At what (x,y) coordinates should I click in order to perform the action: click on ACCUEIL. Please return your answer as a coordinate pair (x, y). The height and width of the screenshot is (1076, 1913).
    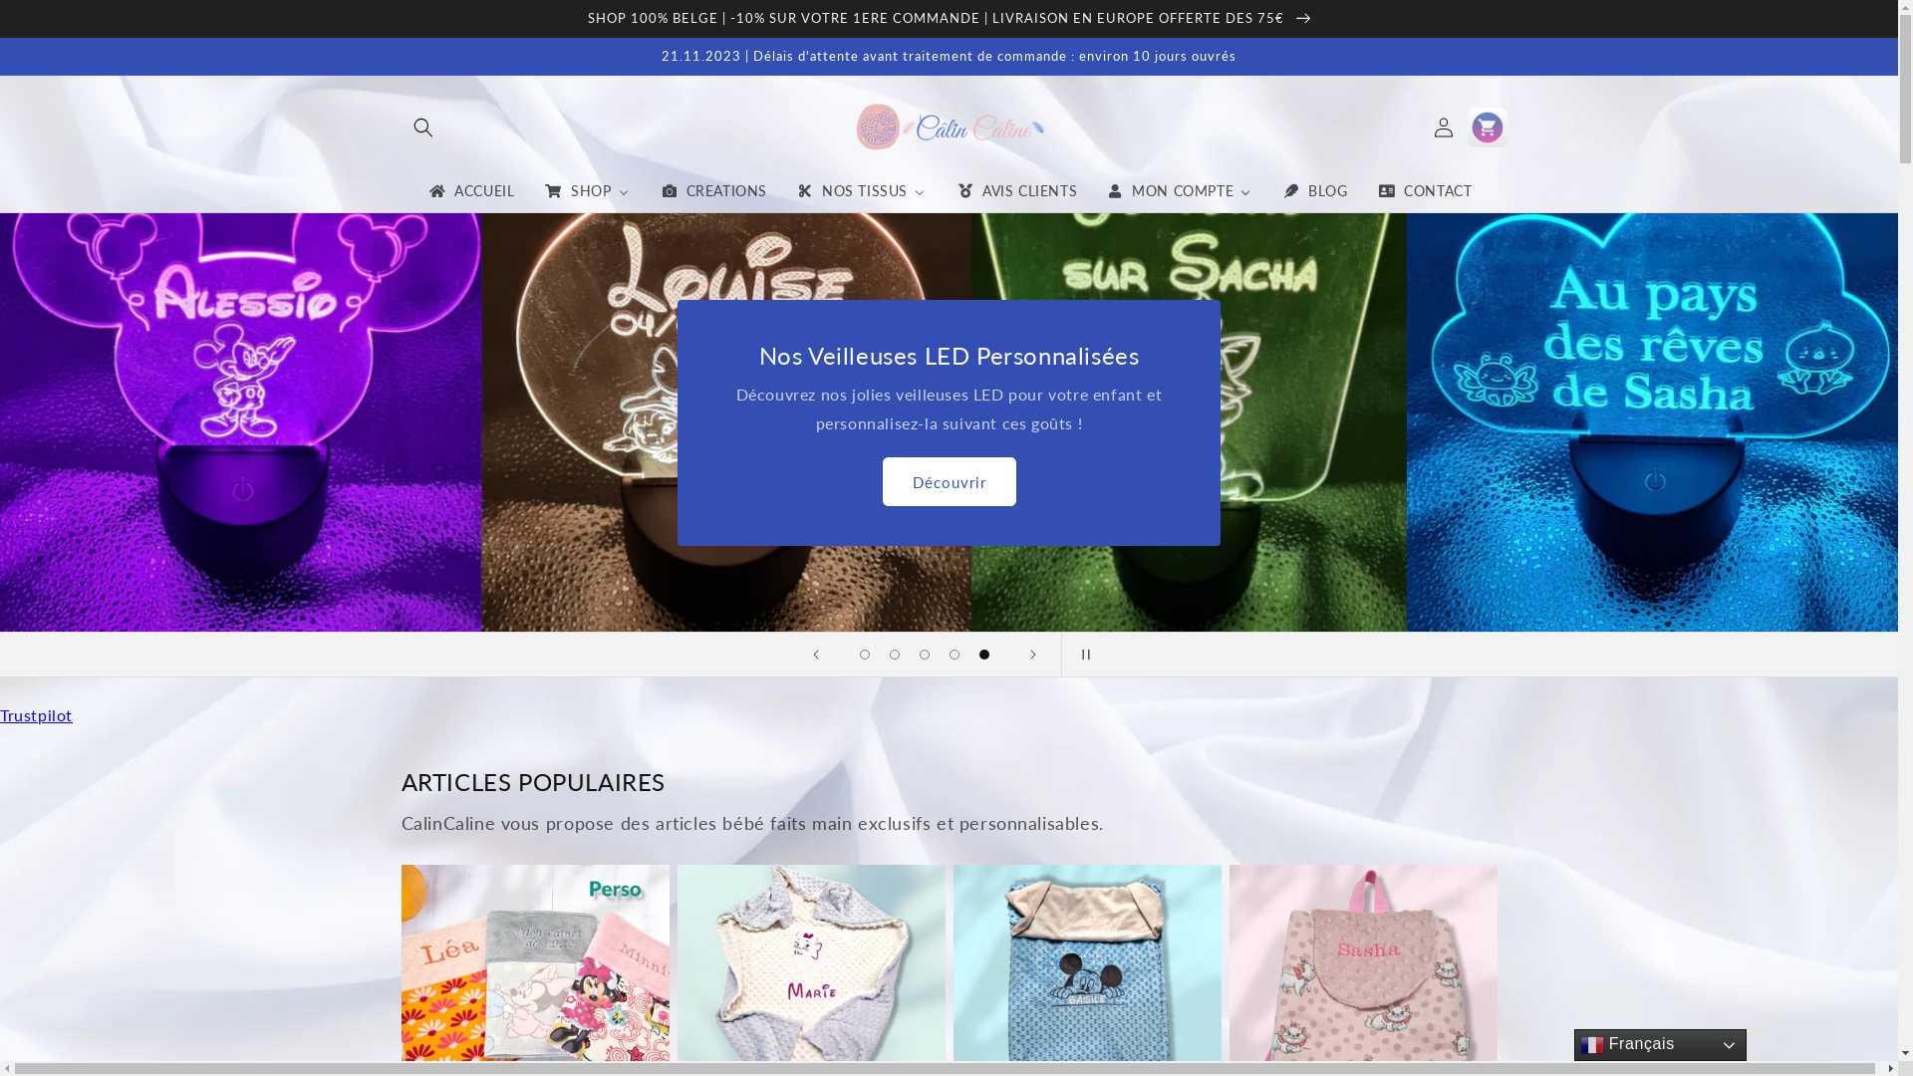
    Looking at the image, I should click on (470, 191).